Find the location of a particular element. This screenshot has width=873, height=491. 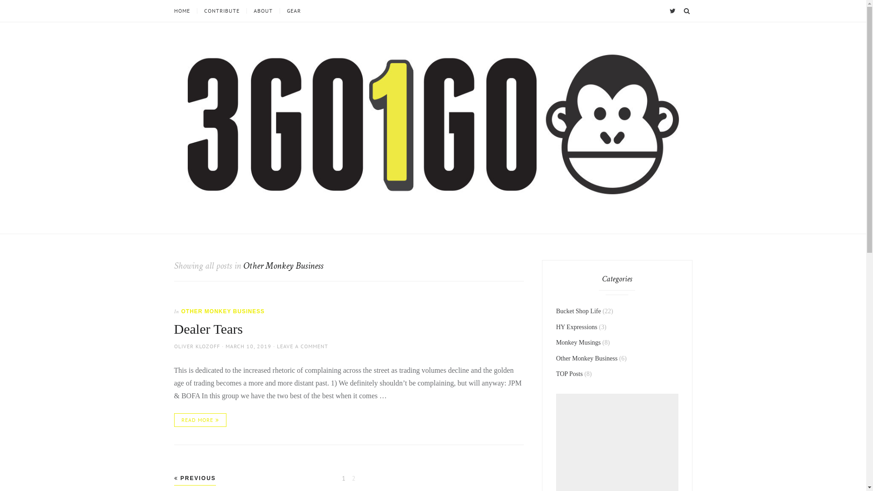

GEAR is located at coordinates (293, 11).